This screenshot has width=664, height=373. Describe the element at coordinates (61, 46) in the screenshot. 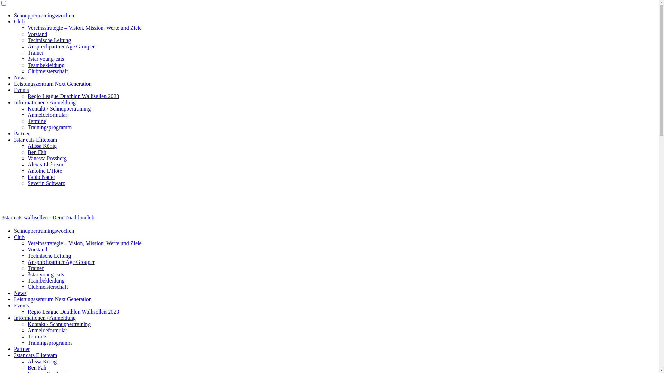

I see `Ansprechpartner Age Grouper` at that location.